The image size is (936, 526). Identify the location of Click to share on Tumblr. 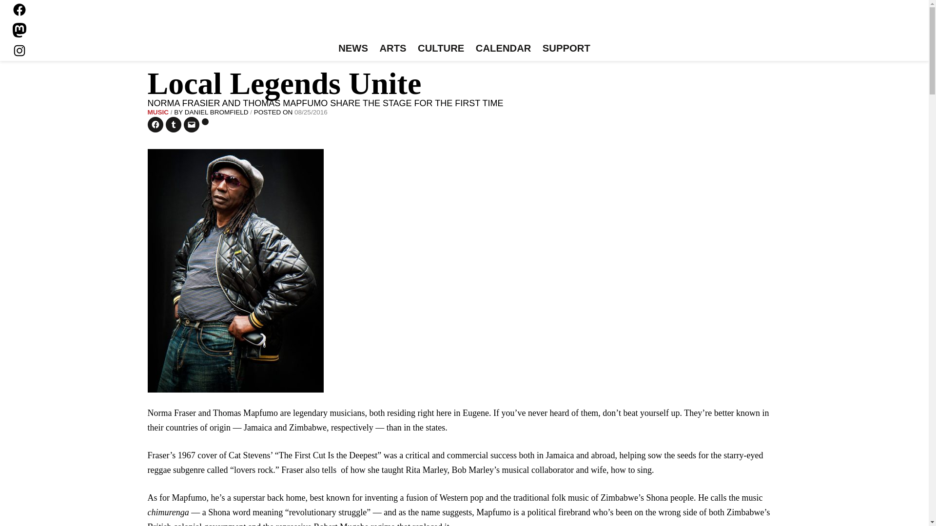
(174, 125).